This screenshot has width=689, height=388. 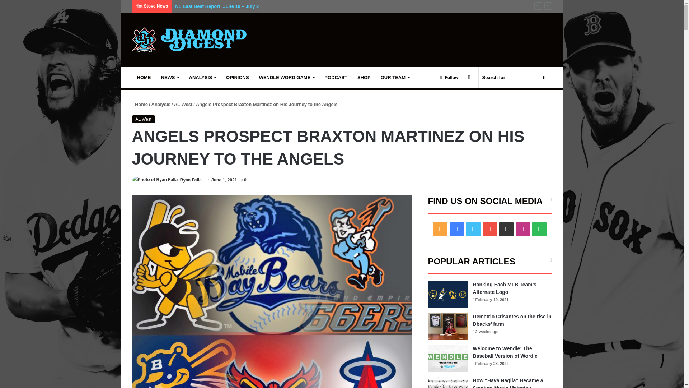 I want to click on PODCAST, so click(x=336, y=78).